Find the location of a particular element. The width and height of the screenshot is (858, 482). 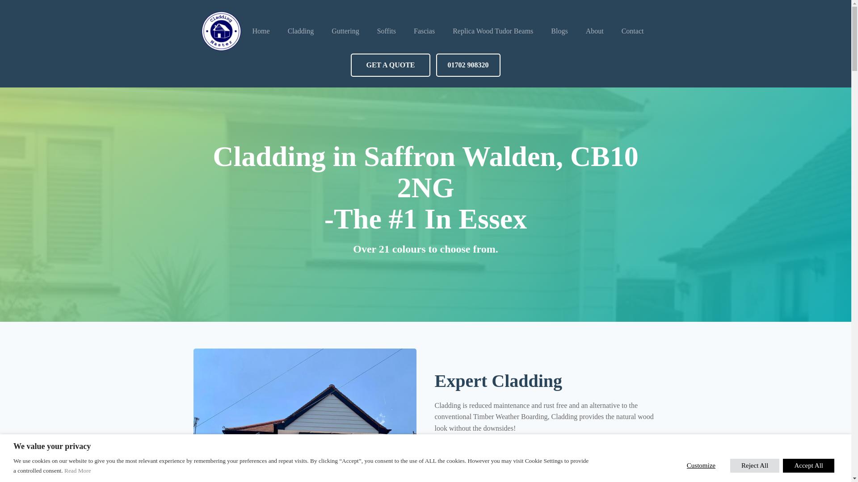

About is located at coordinates (594, 31).